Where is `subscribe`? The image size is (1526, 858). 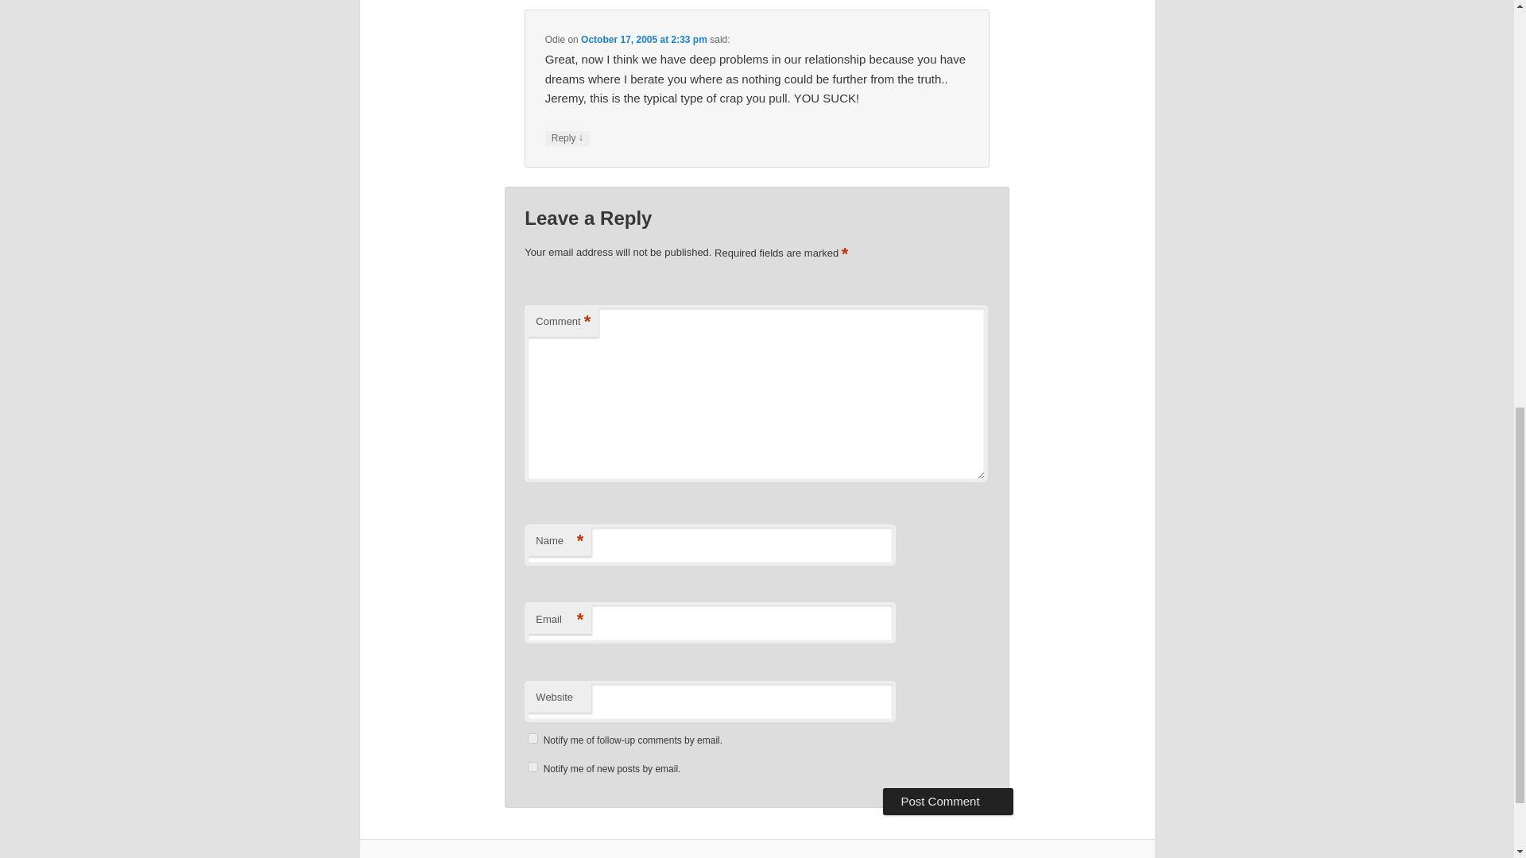 subscribe is located at coordinates (533, 767).